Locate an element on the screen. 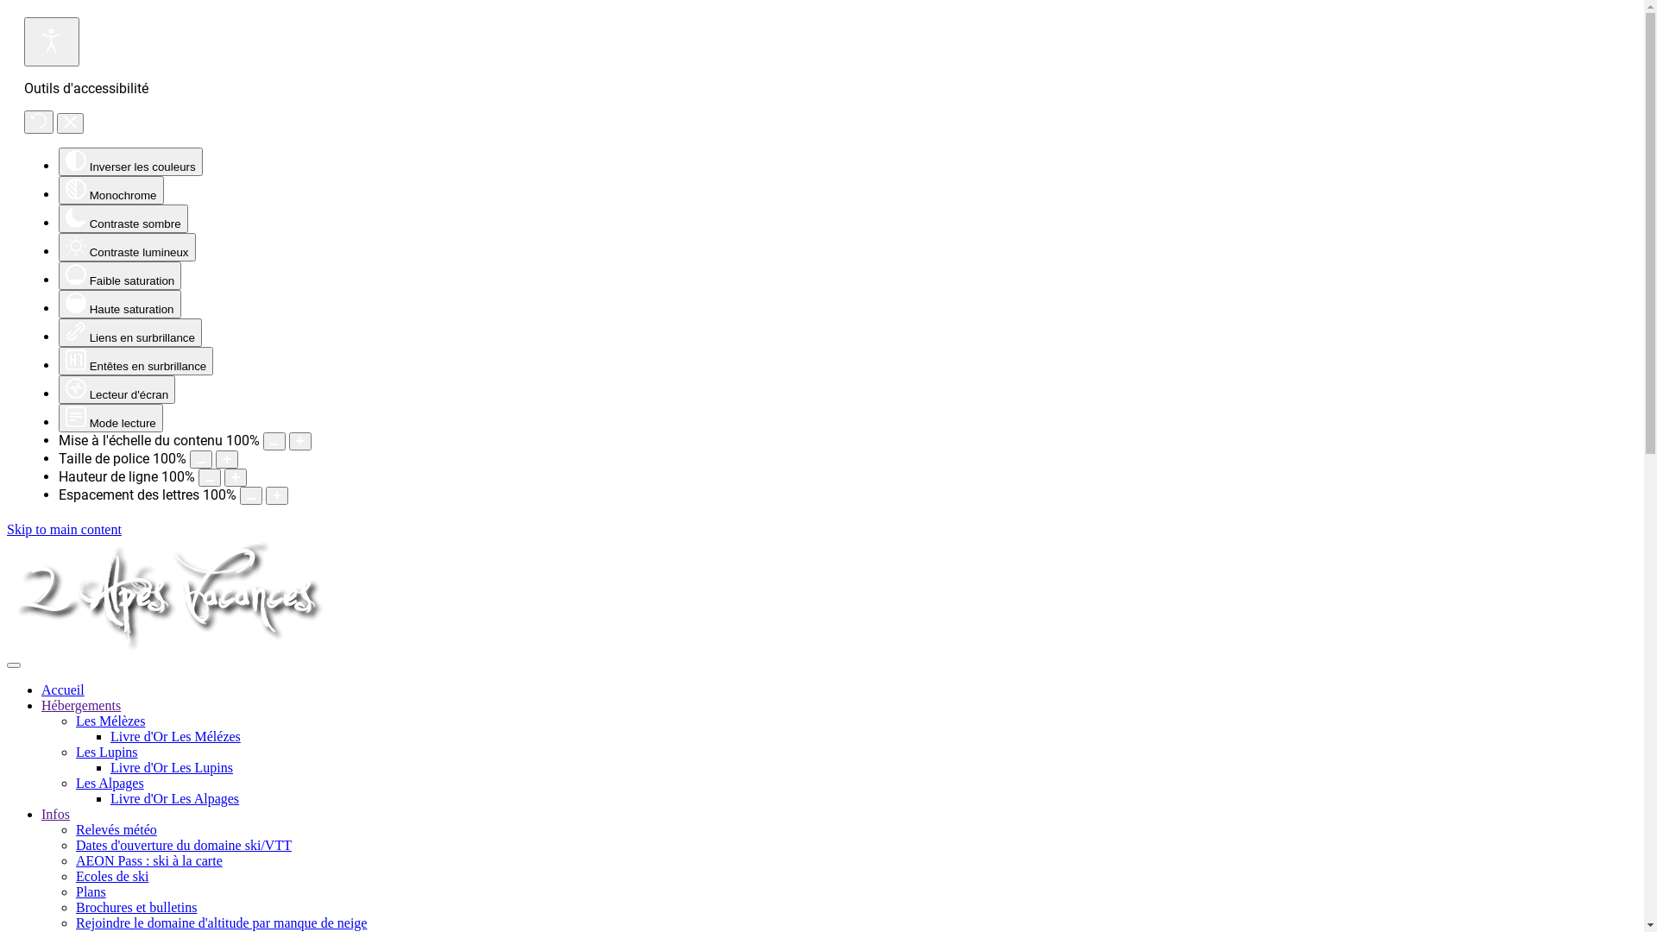 Image resolution: width=1657 pixels, height=932 pixels. Plans is located at coordinates (91, 892).